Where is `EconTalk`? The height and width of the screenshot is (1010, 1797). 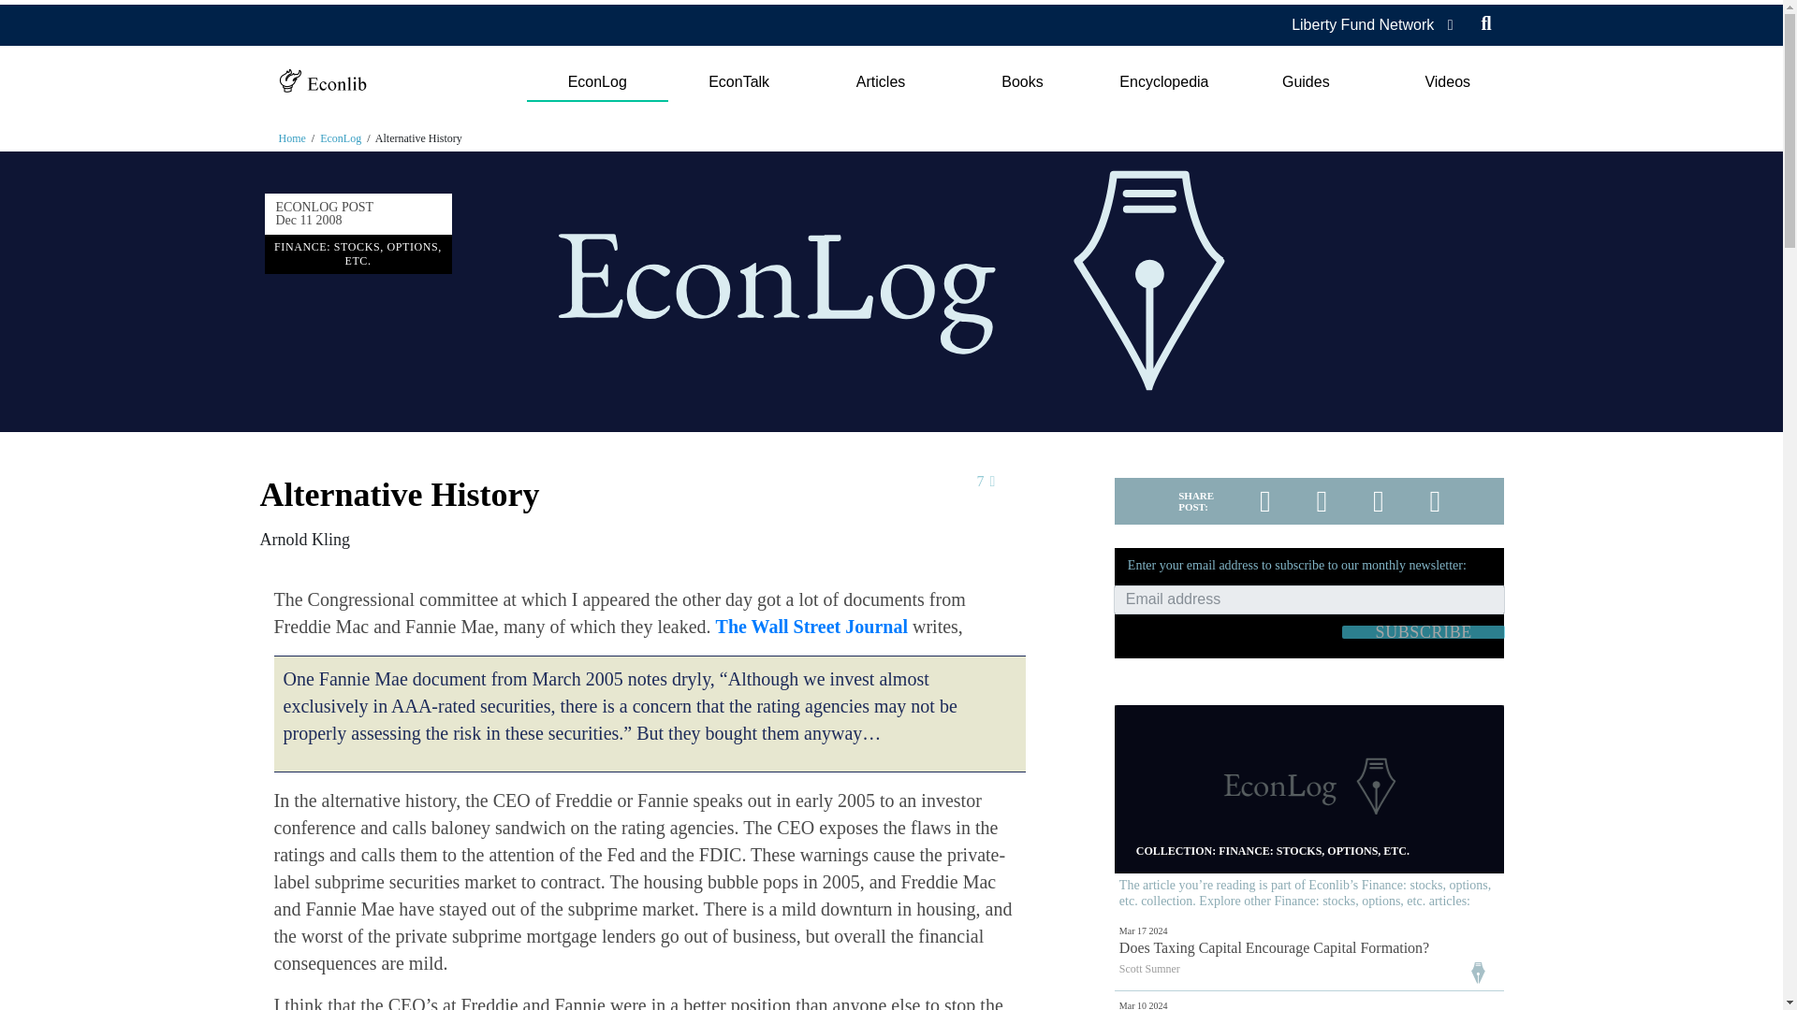
EconTalk is located at coordinates (739, 82).